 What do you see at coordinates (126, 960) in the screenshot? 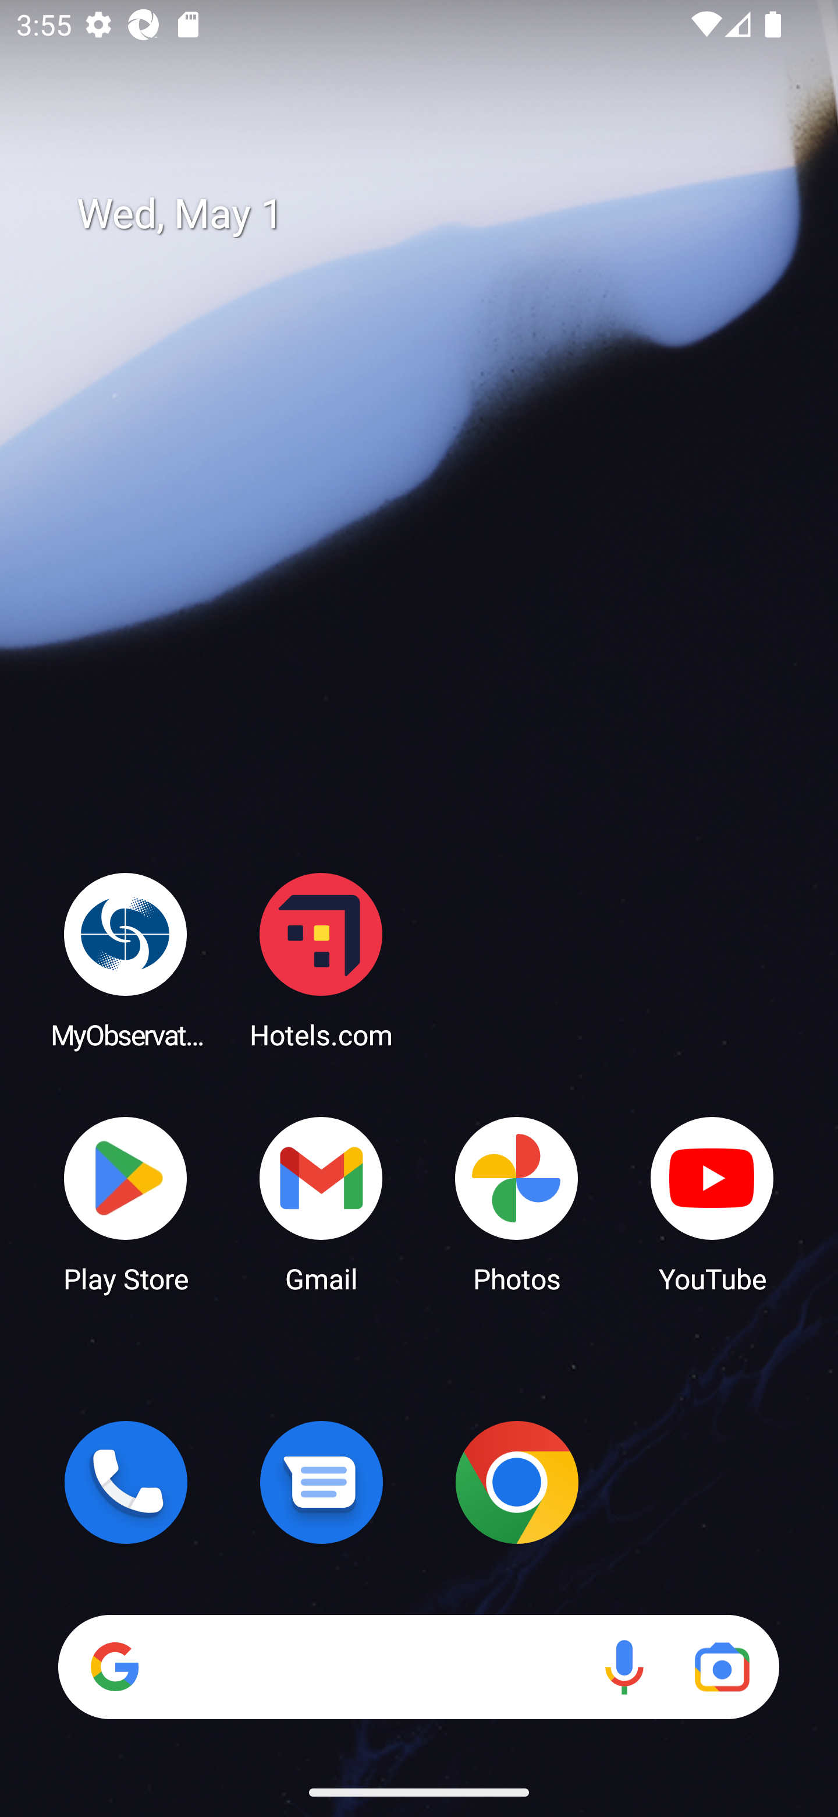
I see `MyObservatory` at bounding box center [126, 960].